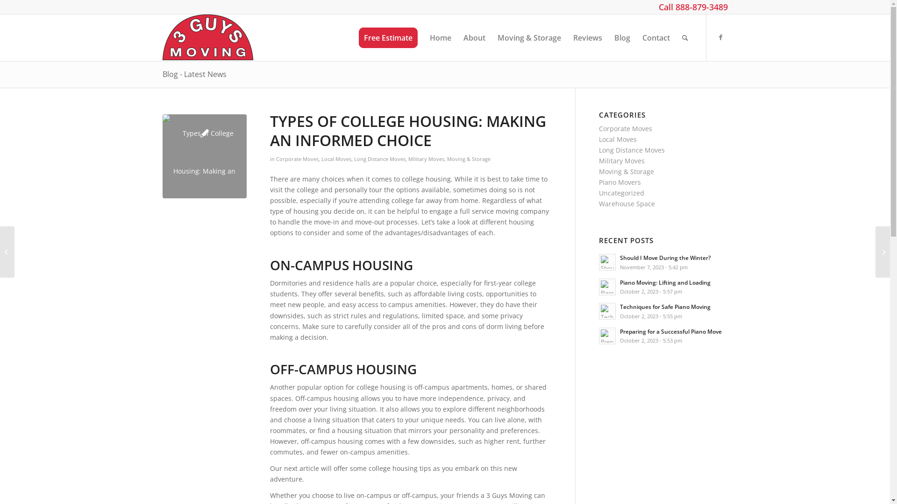  Describe the element at coordinates (336, 159) in the screenshot. I see `Local Moves` at that location.